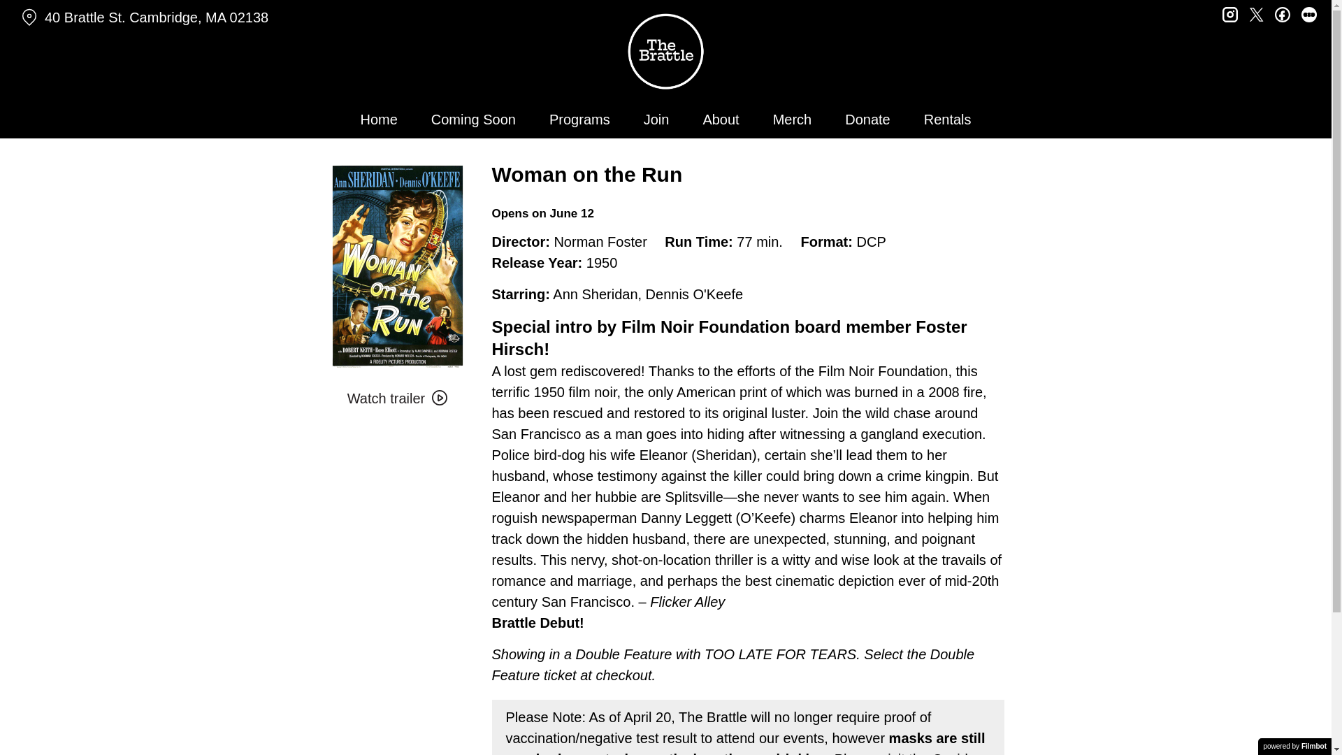 This screenshot has width=1342, height=755. What do you see at coordinates (867, 119) in the screenshot?
I see `Donate` at bounding box center [867, 119].